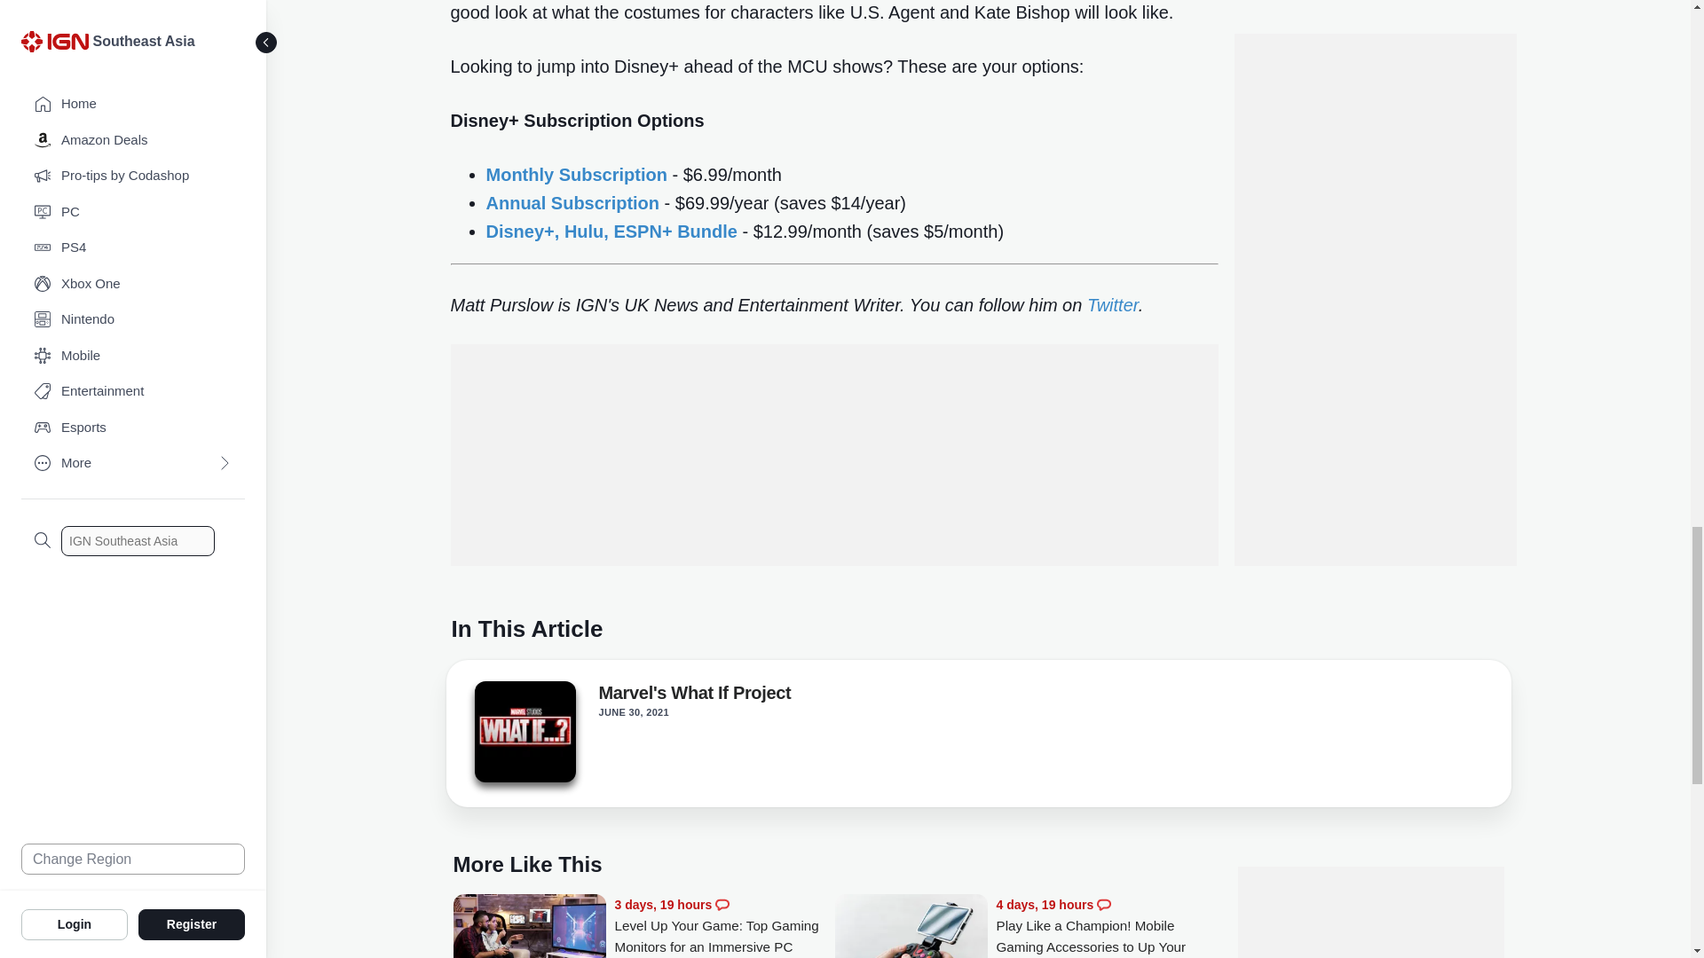  What do you see at coordinates (694, 696) in the screenshot?
I see `Marvel's What If Project` at bounding box center [694, 696].